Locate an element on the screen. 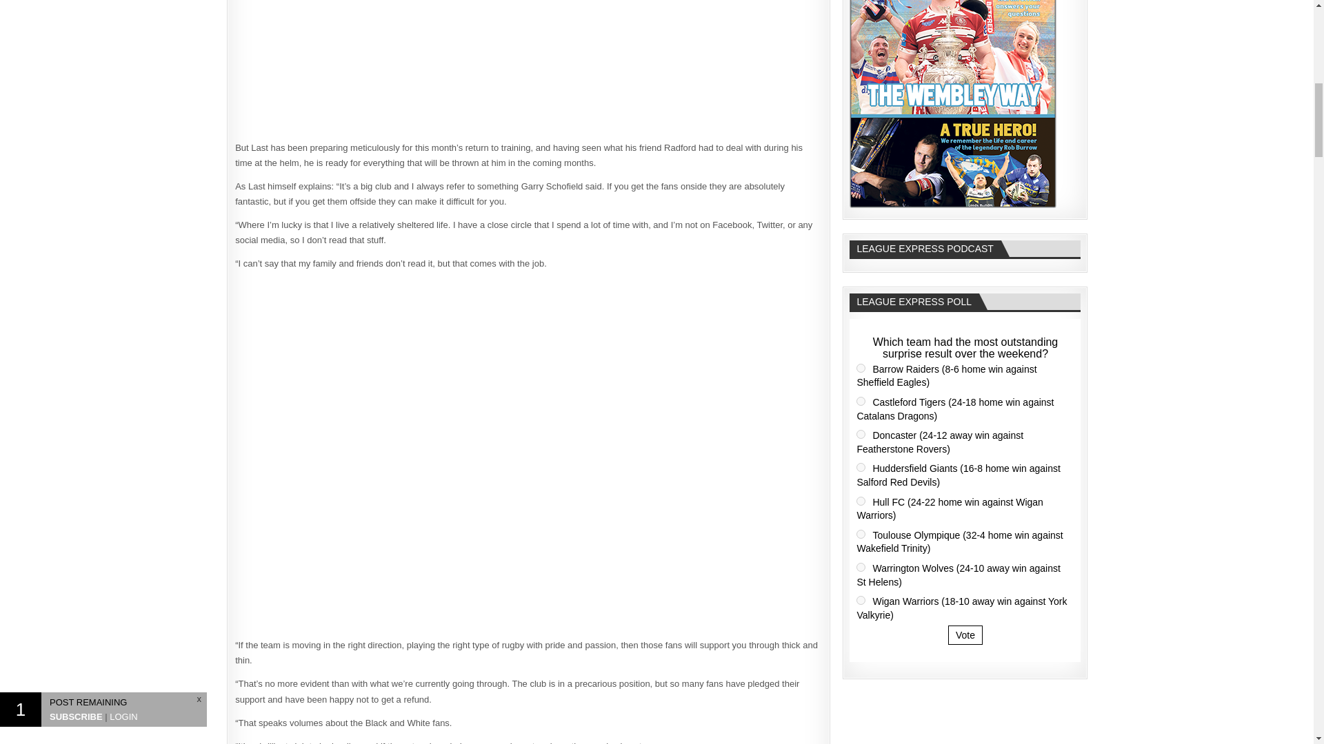 The height and width of the screenshot is (744, 1324). 3507 is located at coordinates (861, 567).